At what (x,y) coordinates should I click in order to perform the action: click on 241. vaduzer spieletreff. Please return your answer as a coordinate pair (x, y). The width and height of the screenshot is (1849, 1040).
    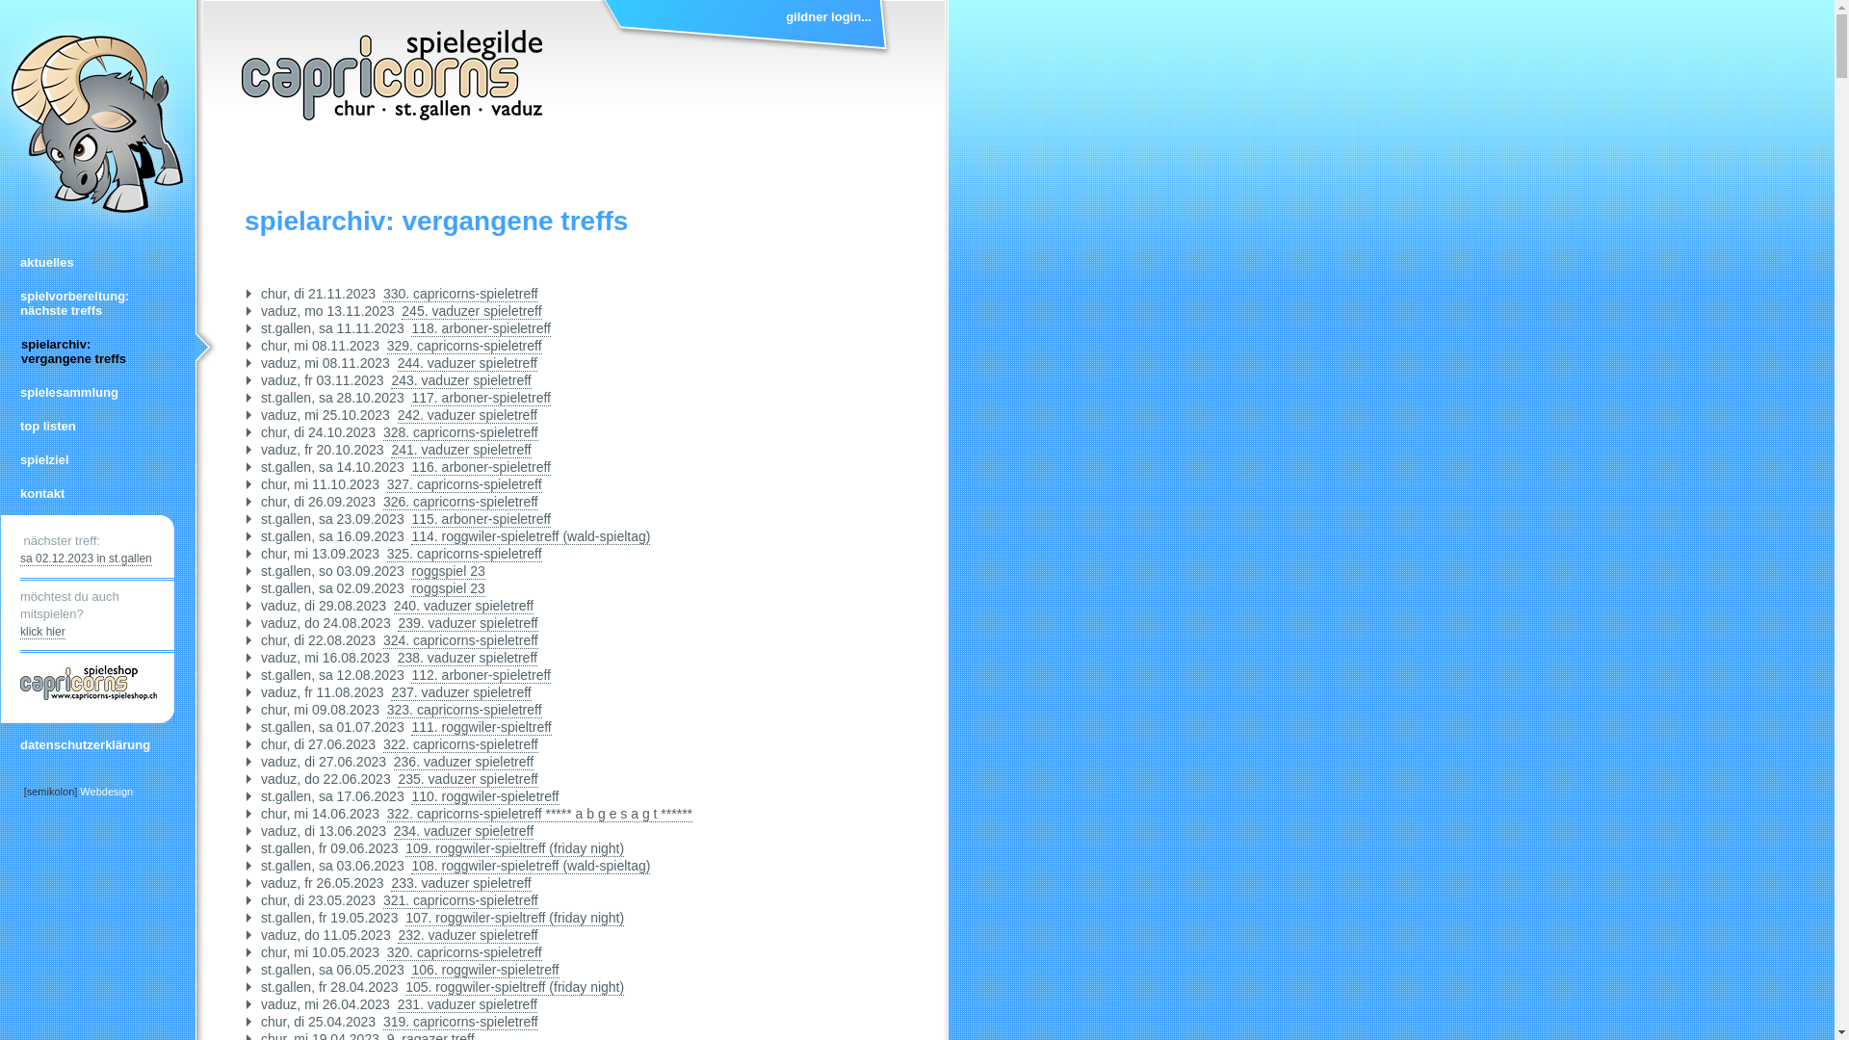
    Looking at the image, I should click on (460, 451).